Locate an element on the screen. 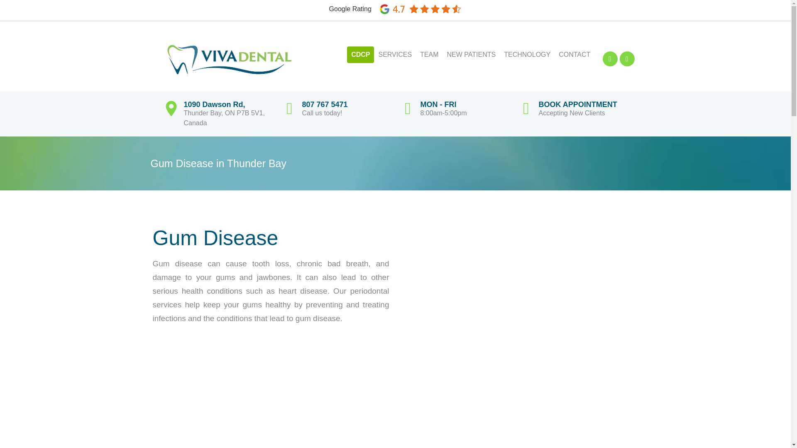 Image resolution: width=797 pixels, height=448 pixels. CDCP is located at coordinates (360, 55).